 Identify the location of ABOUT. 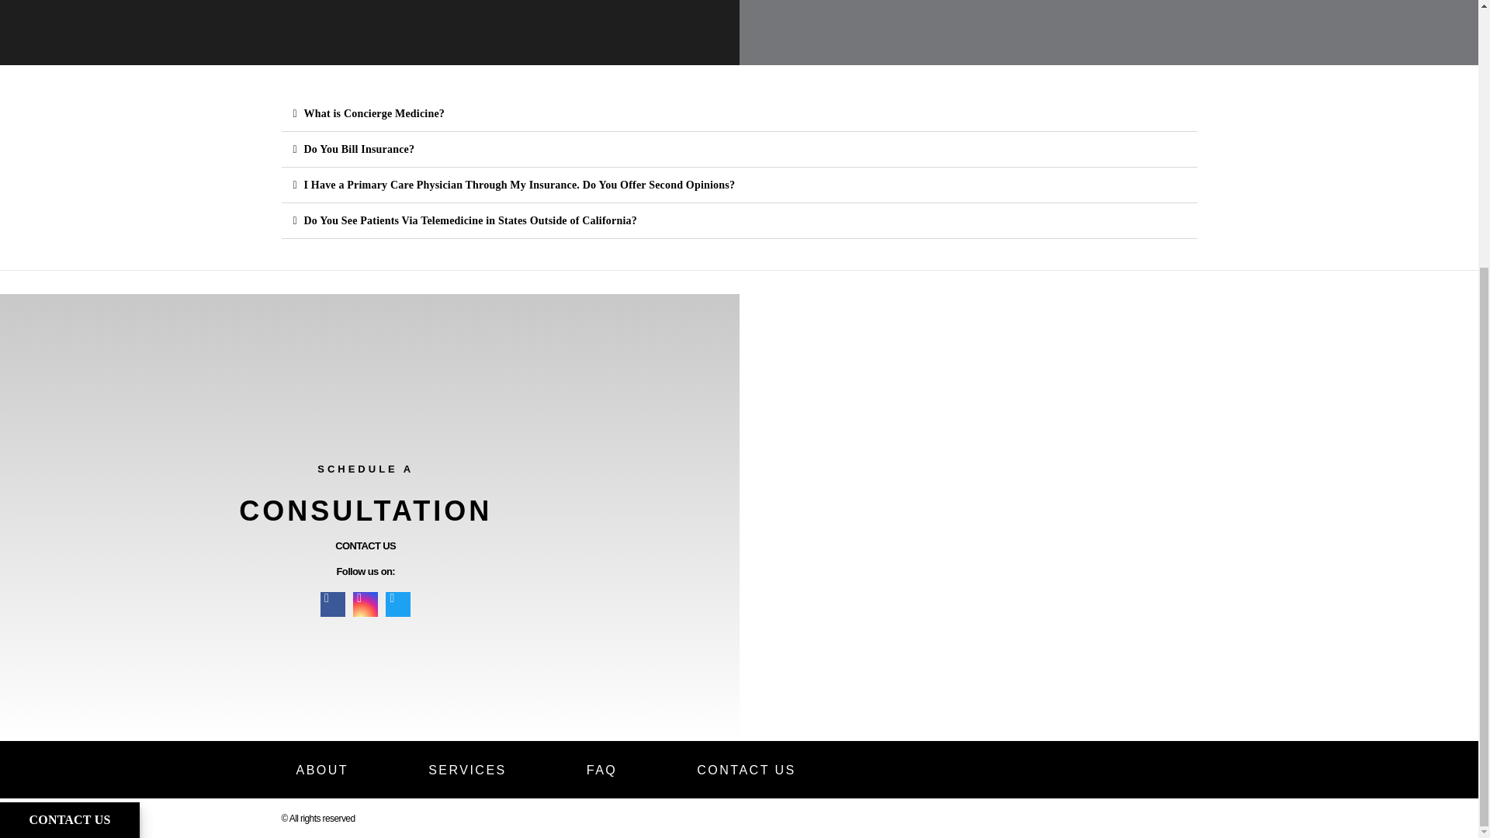
(322, 770).